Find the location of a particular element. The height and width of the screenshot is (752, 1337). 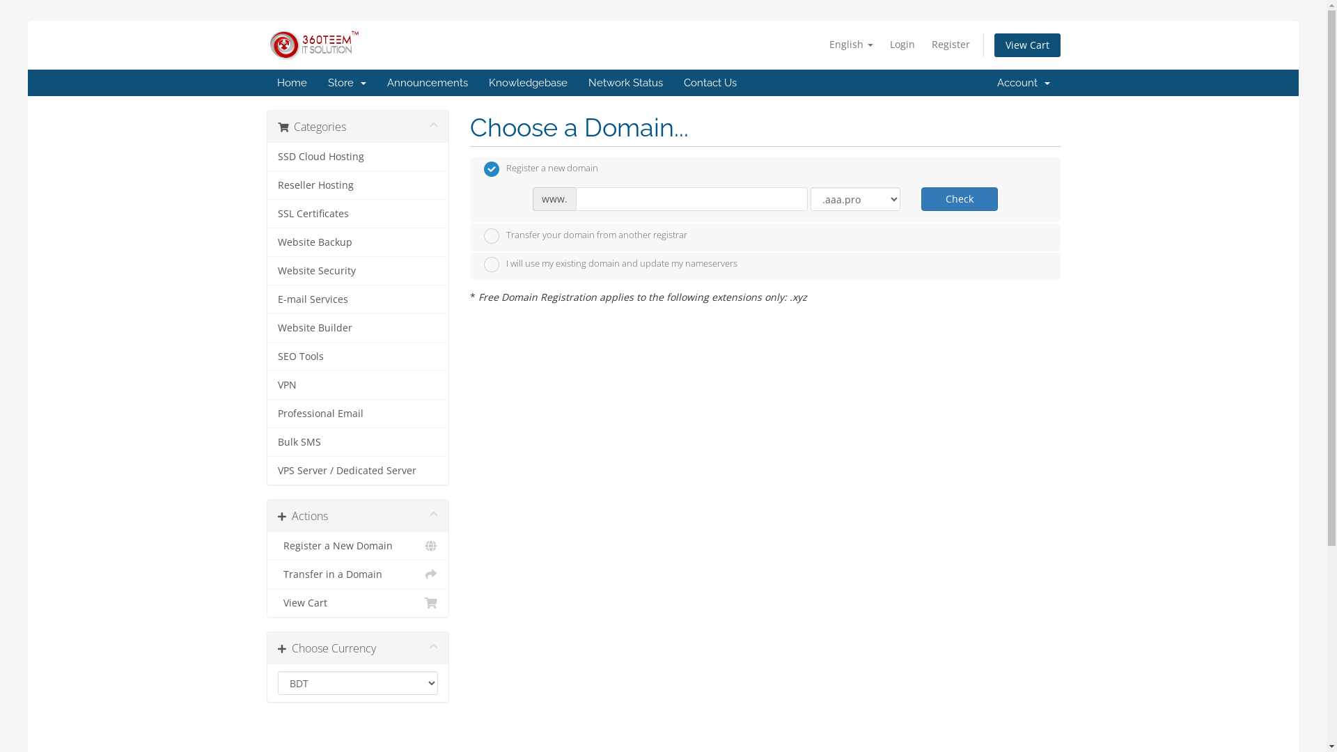

  Register a New Domain is located at coordinates (358, 546).